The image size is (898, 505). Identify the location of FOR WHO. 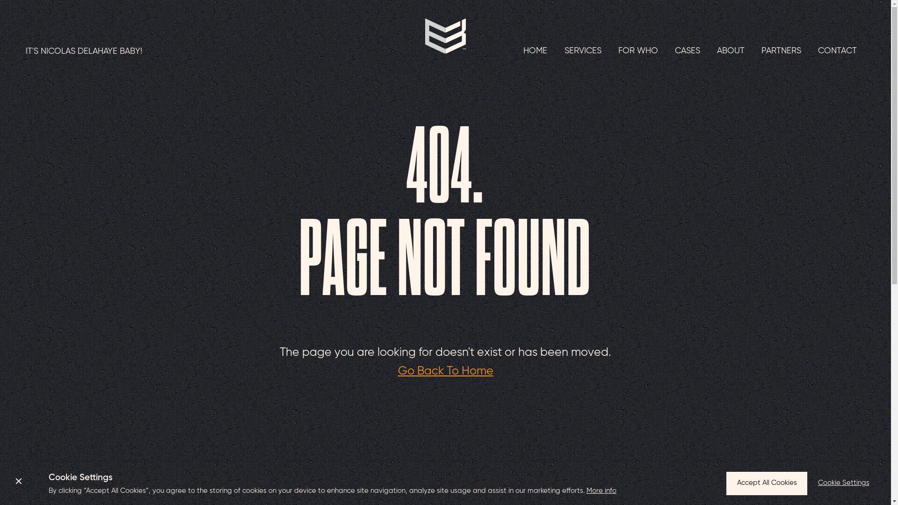
(638, 51).